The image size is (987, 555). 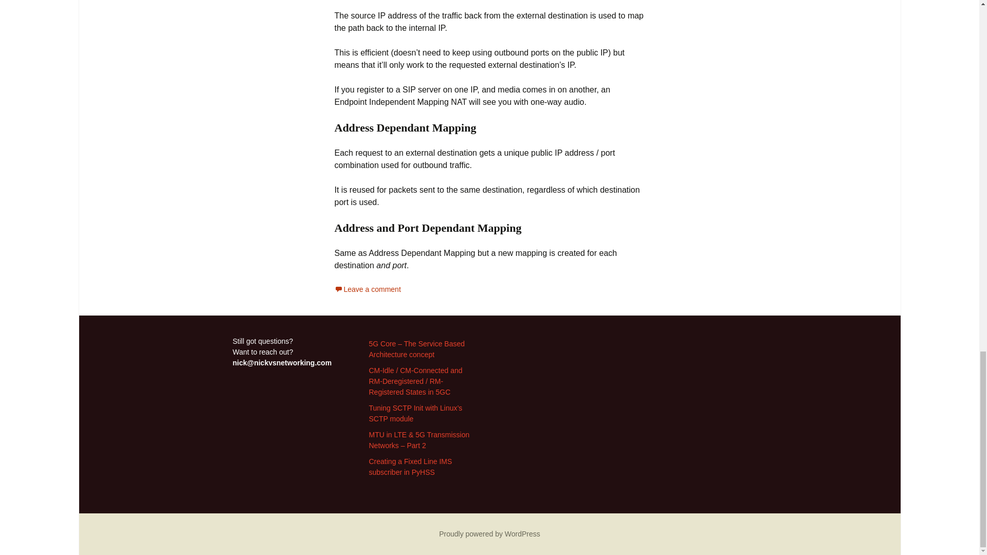 What do you see at coordinates (410, 467) in the screenshot?
I see `Creating a Fixed Line IMS subscriber in PyHSS` at bounding box center [410, 467].